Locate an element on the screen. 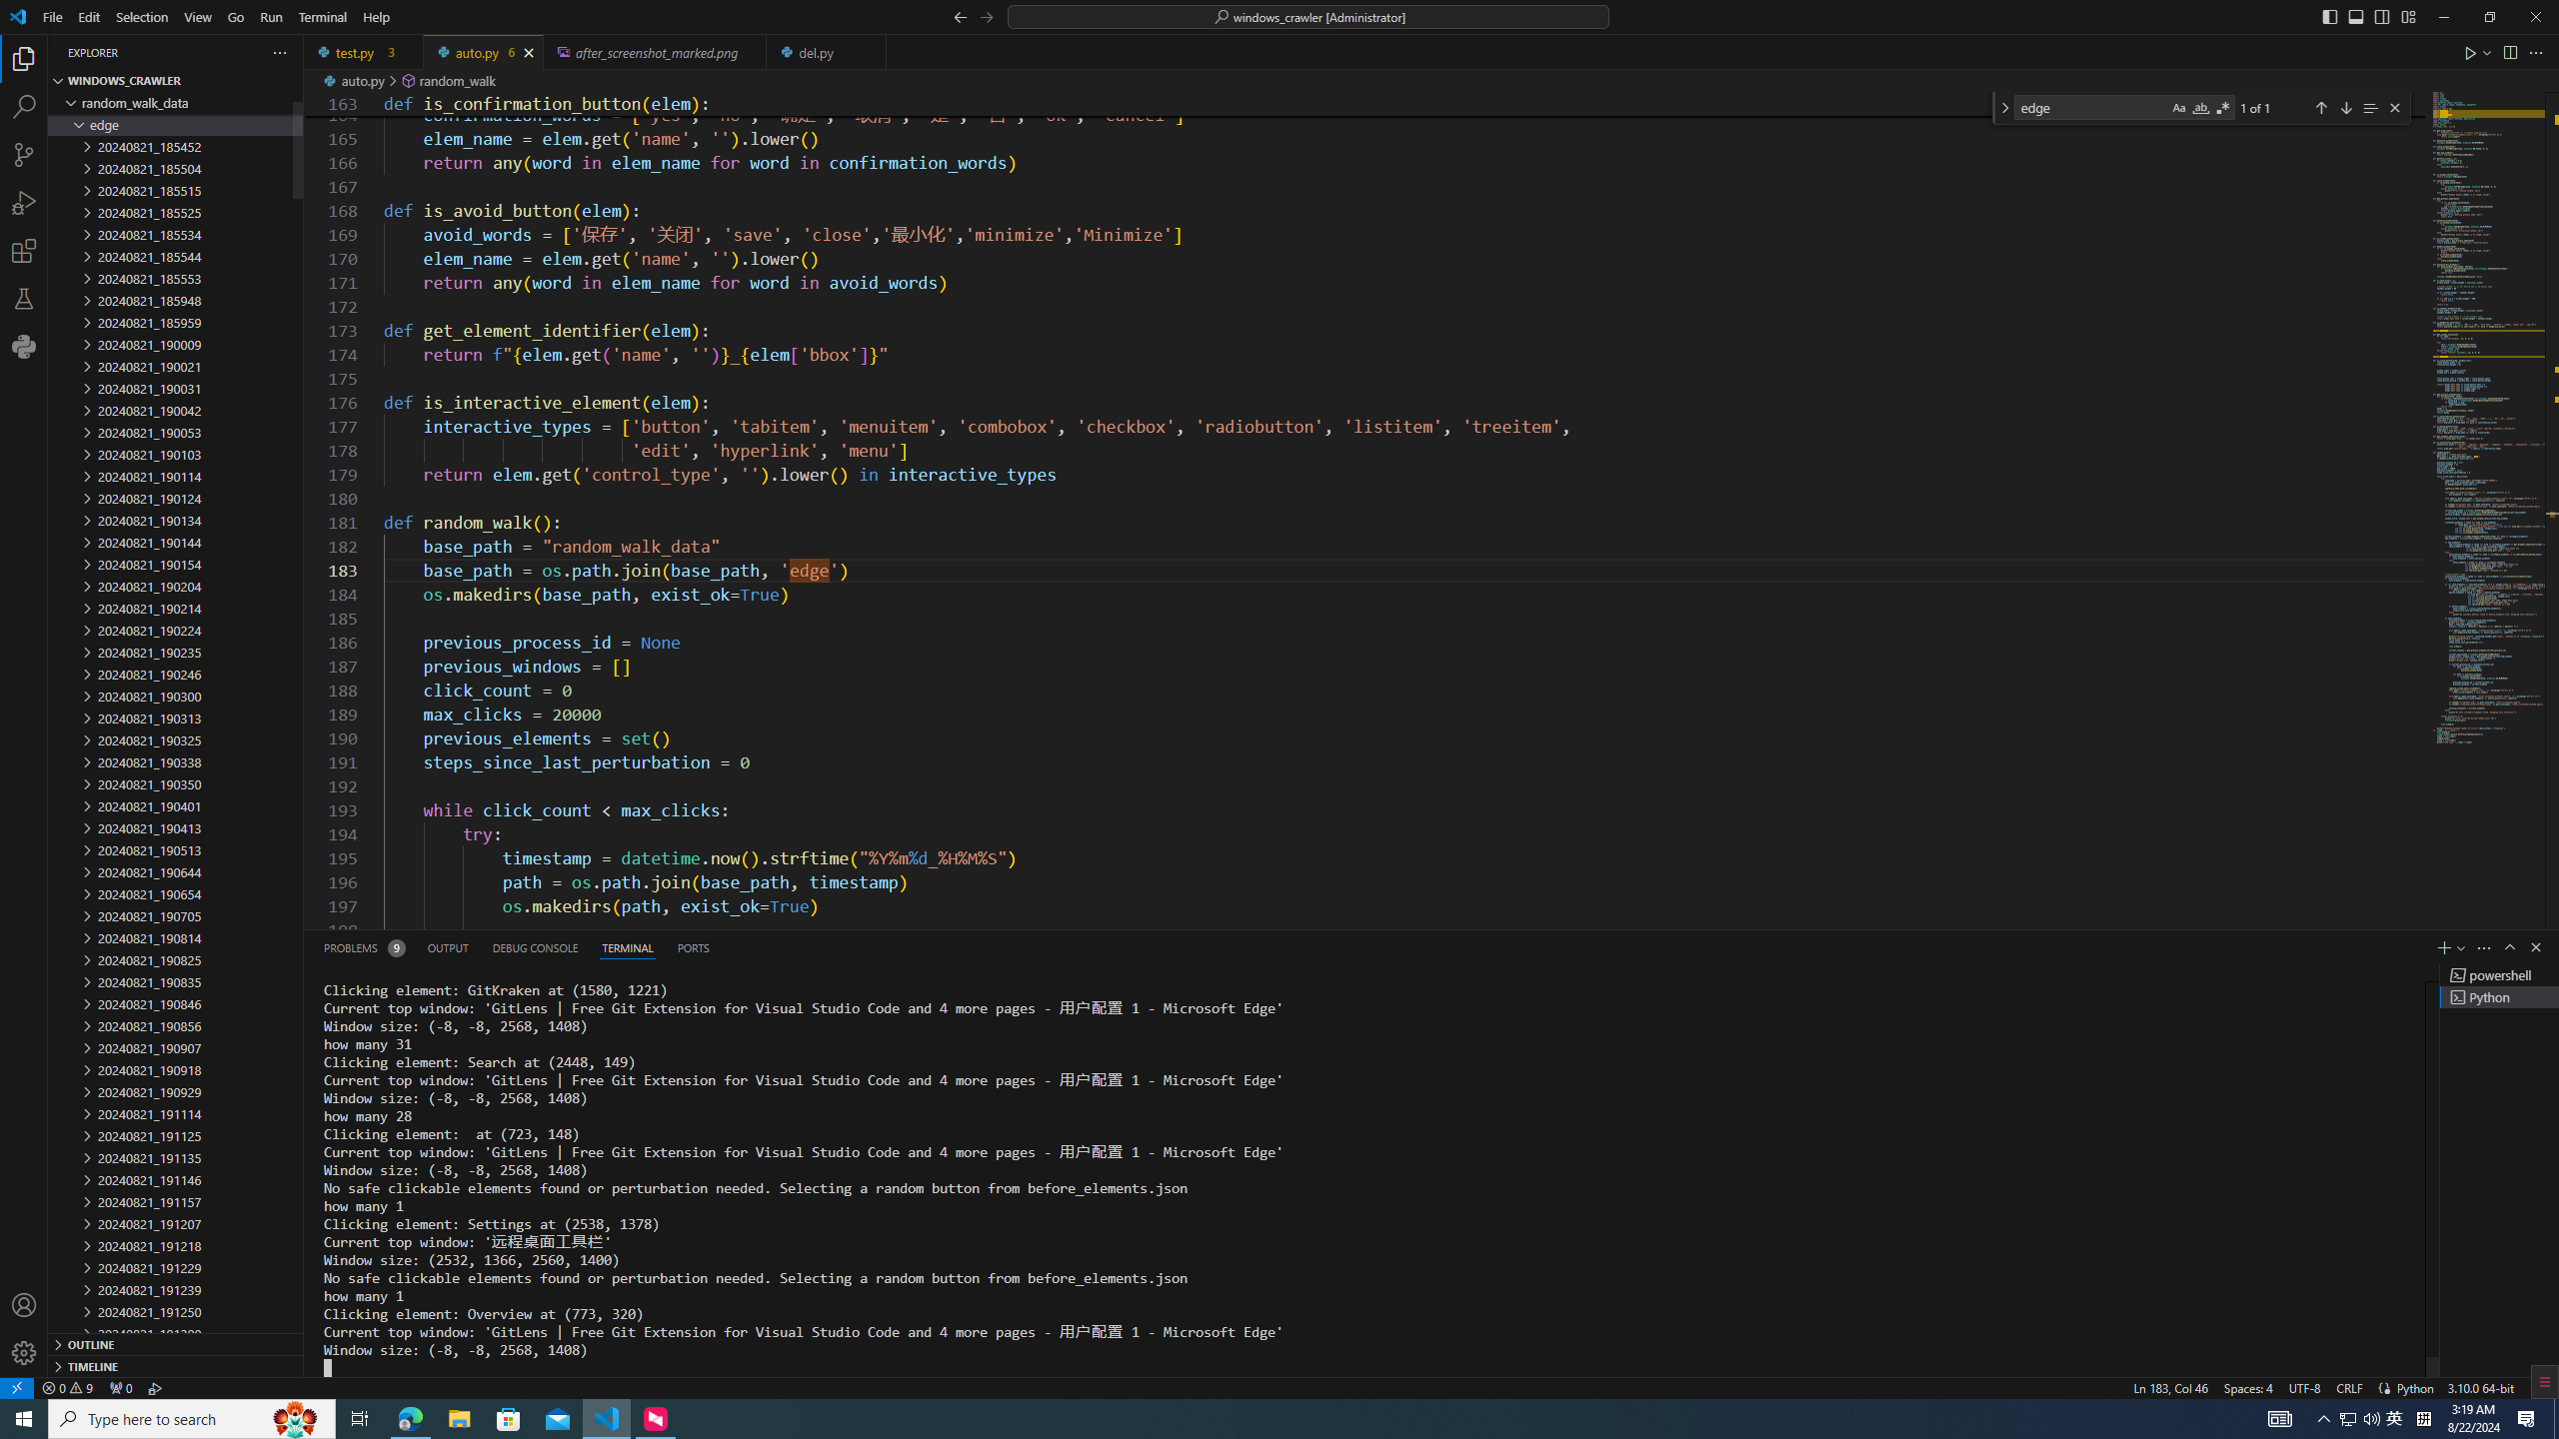 This screenshot has height=1439, width=2559. Find in Selection (Alt+L) is located at coordinates (2369, 108).